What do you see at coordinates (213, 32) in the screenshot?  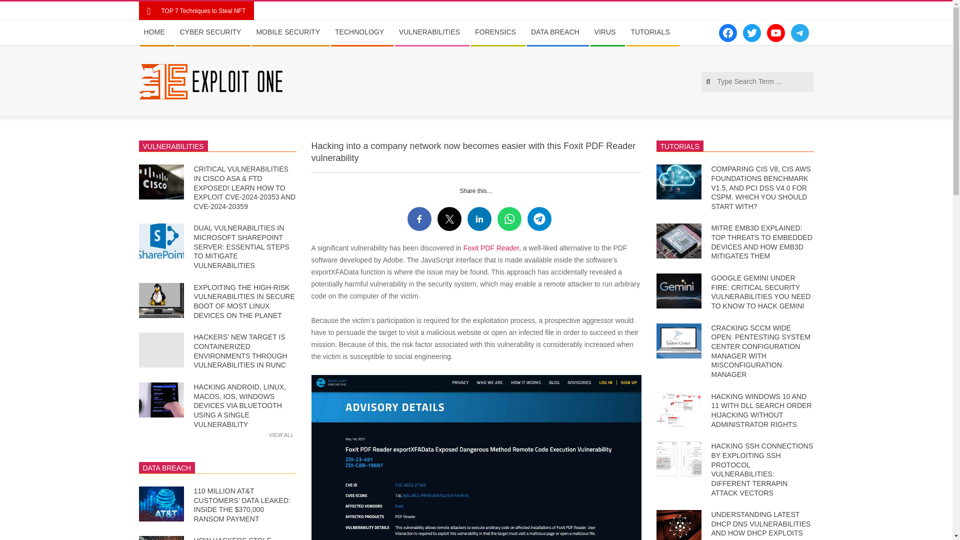 I see `CYBER SECURITY` at bounding box center [213, 32].